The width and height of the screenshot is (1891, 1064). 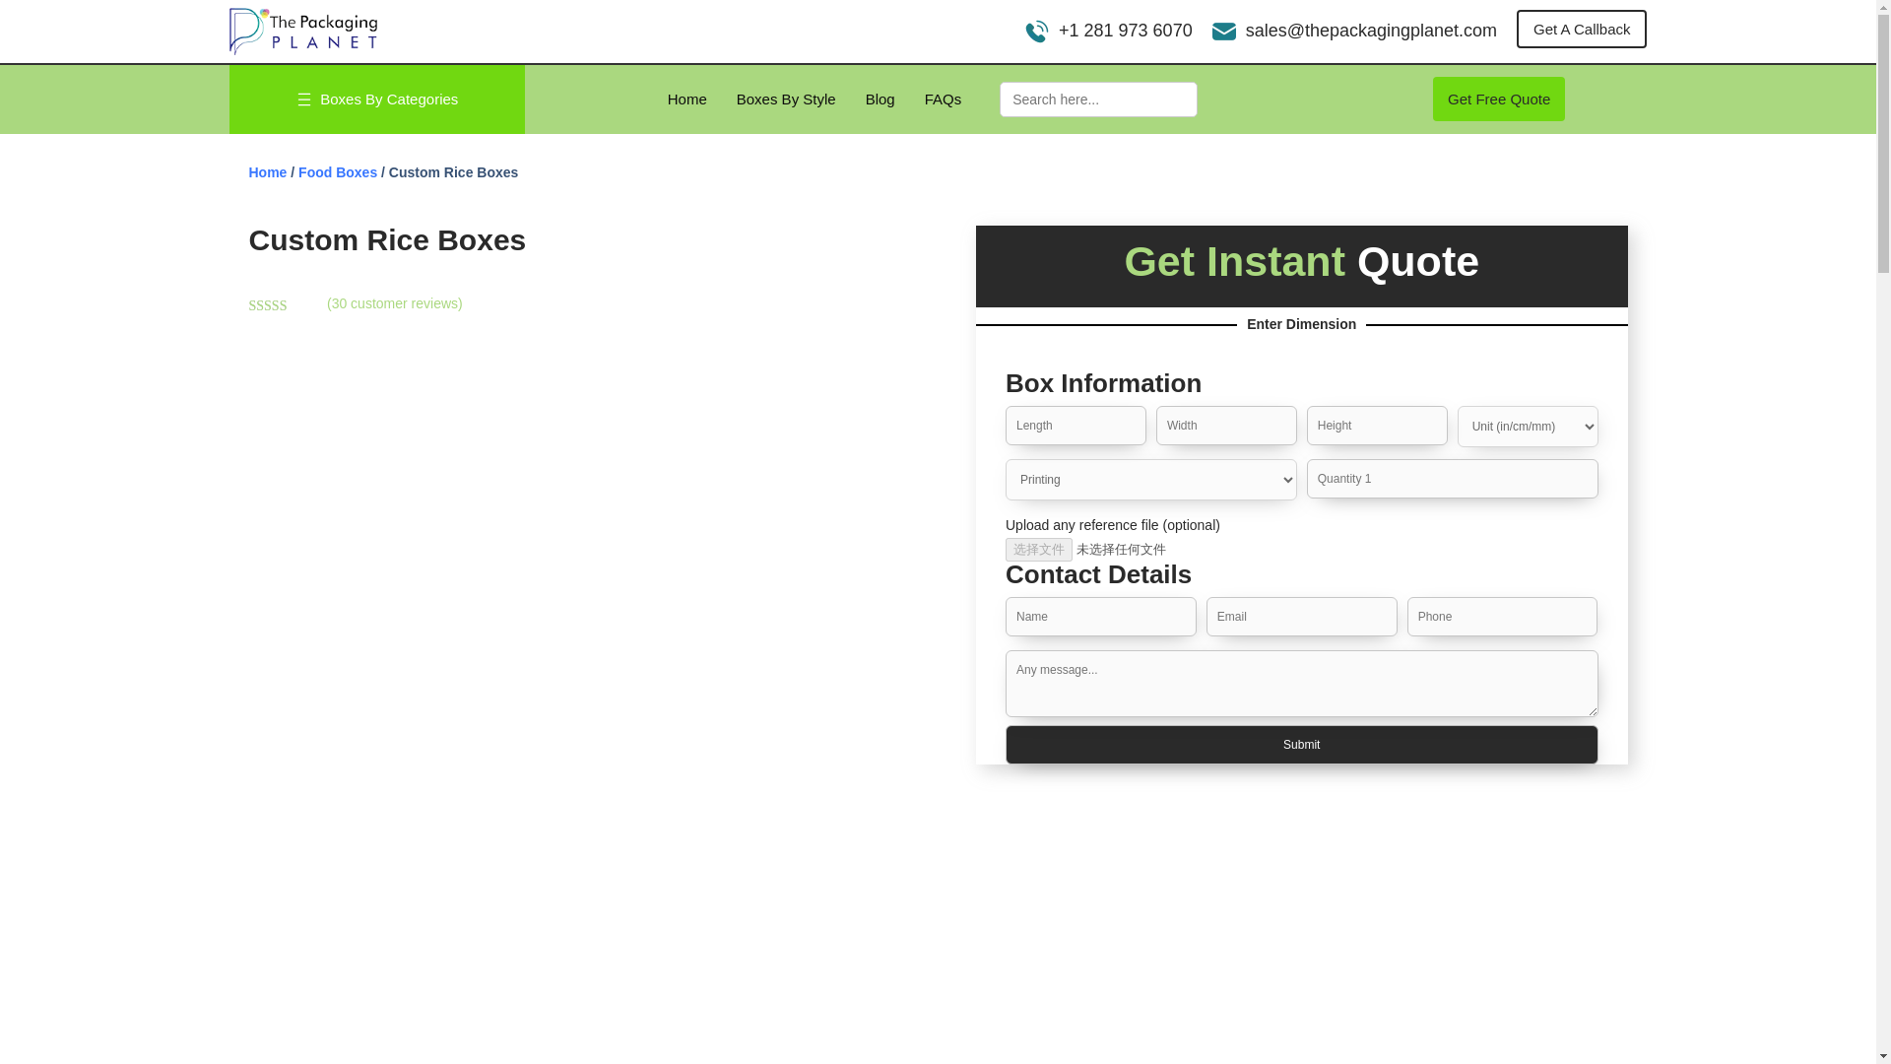 What do you see at coordinates (1582, 28) in the screenshot?
I see `Get A Callback` at bounding box center [1582, 28].